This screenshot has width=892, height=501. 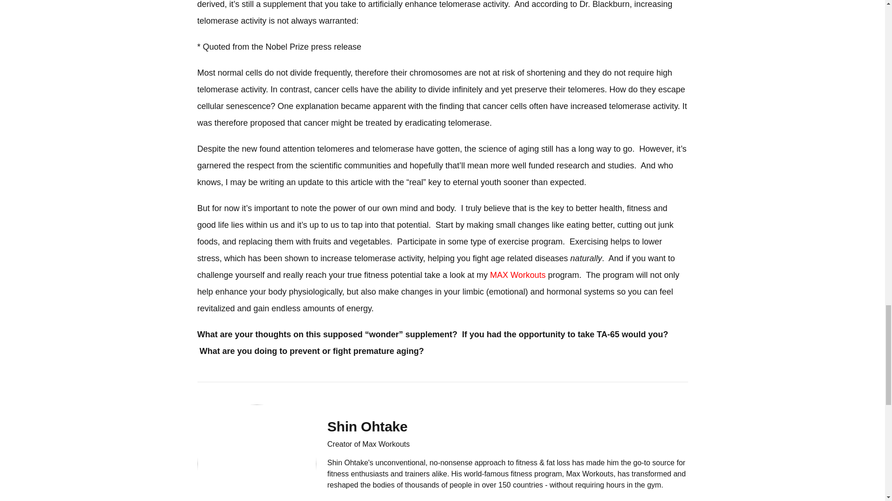 What do you see at coordinates (518, 275) in the screenshot?
I see `MAX Workouts` at bounding box center [518, 275].